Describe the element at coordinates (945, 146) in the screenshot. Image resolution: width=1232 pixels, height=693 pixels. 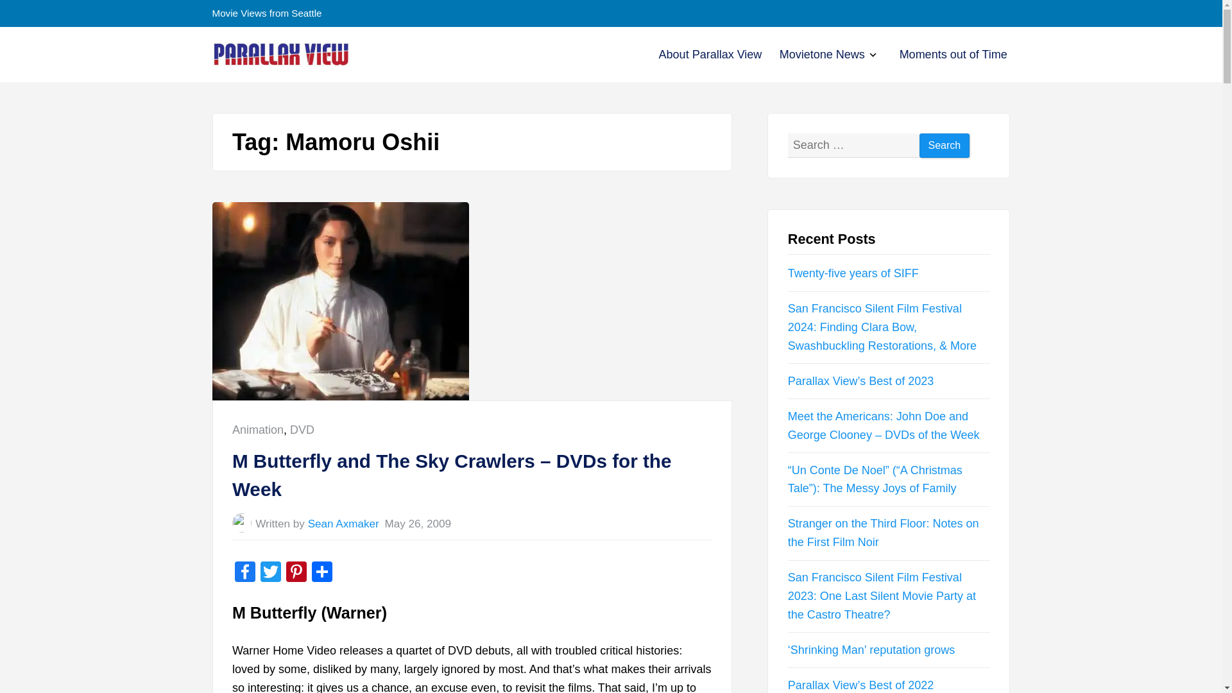
I see `Search` at that location.